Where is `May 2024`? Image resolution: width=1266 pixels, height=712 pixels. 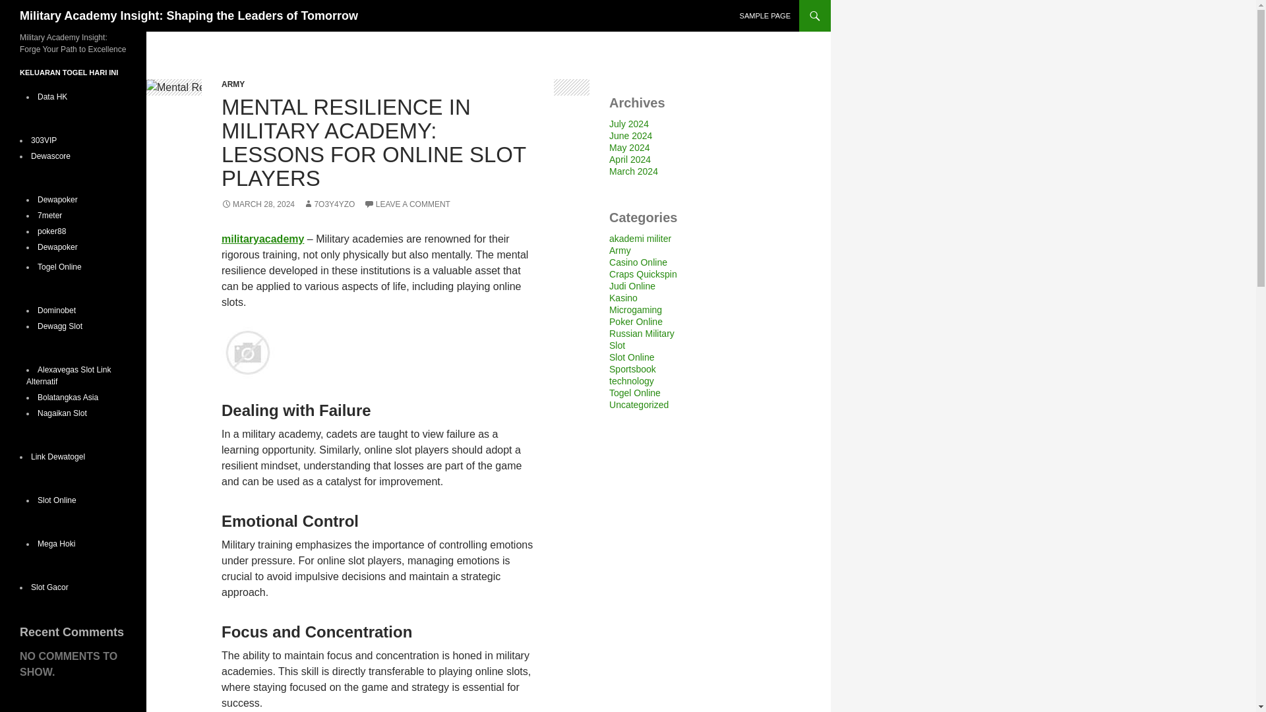
May 2024 is located at coordinates (629, 148).